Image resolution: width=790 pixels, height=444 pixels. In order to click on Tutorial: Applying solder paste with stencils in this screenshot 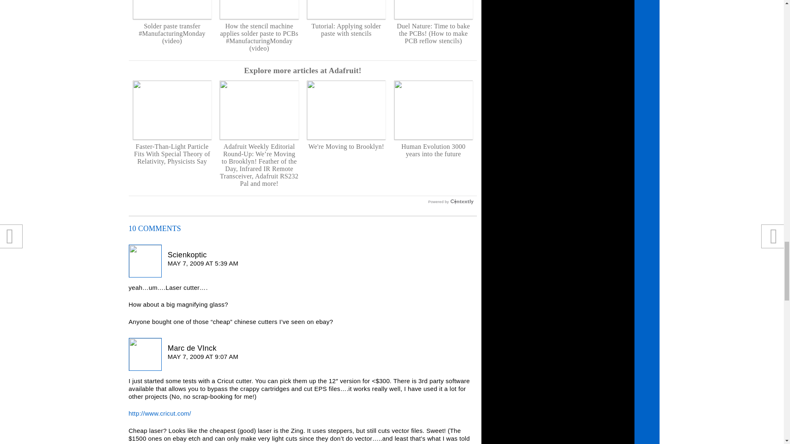, I will do `click(346, 18)`.